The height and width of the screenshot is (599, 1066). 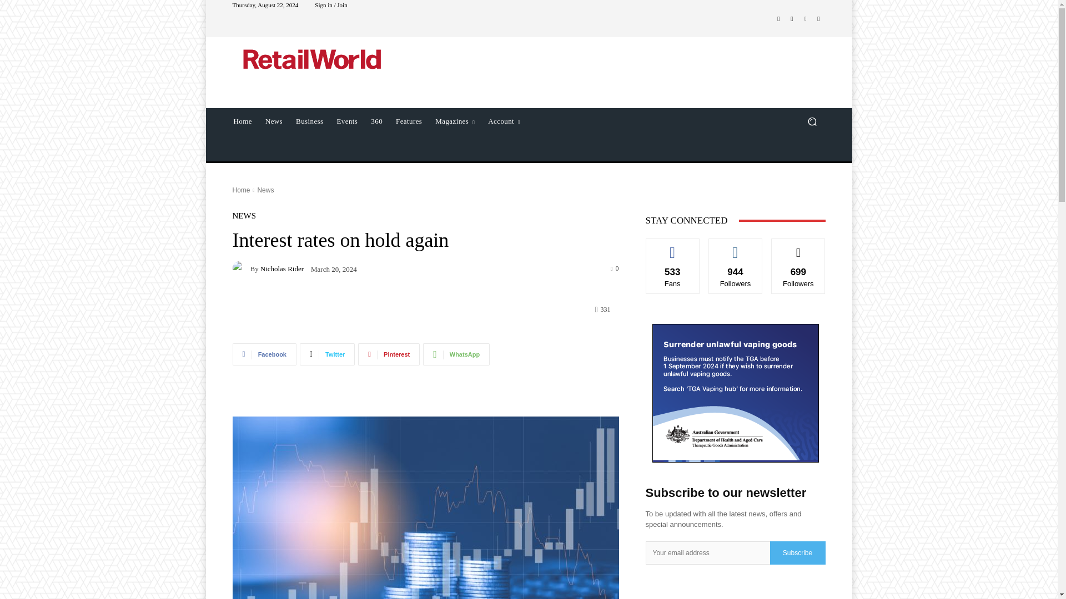 What do you see at coordinates (456, 353) in the screenshot?
I see `WhatsApp` at bounding box center [456, 353].